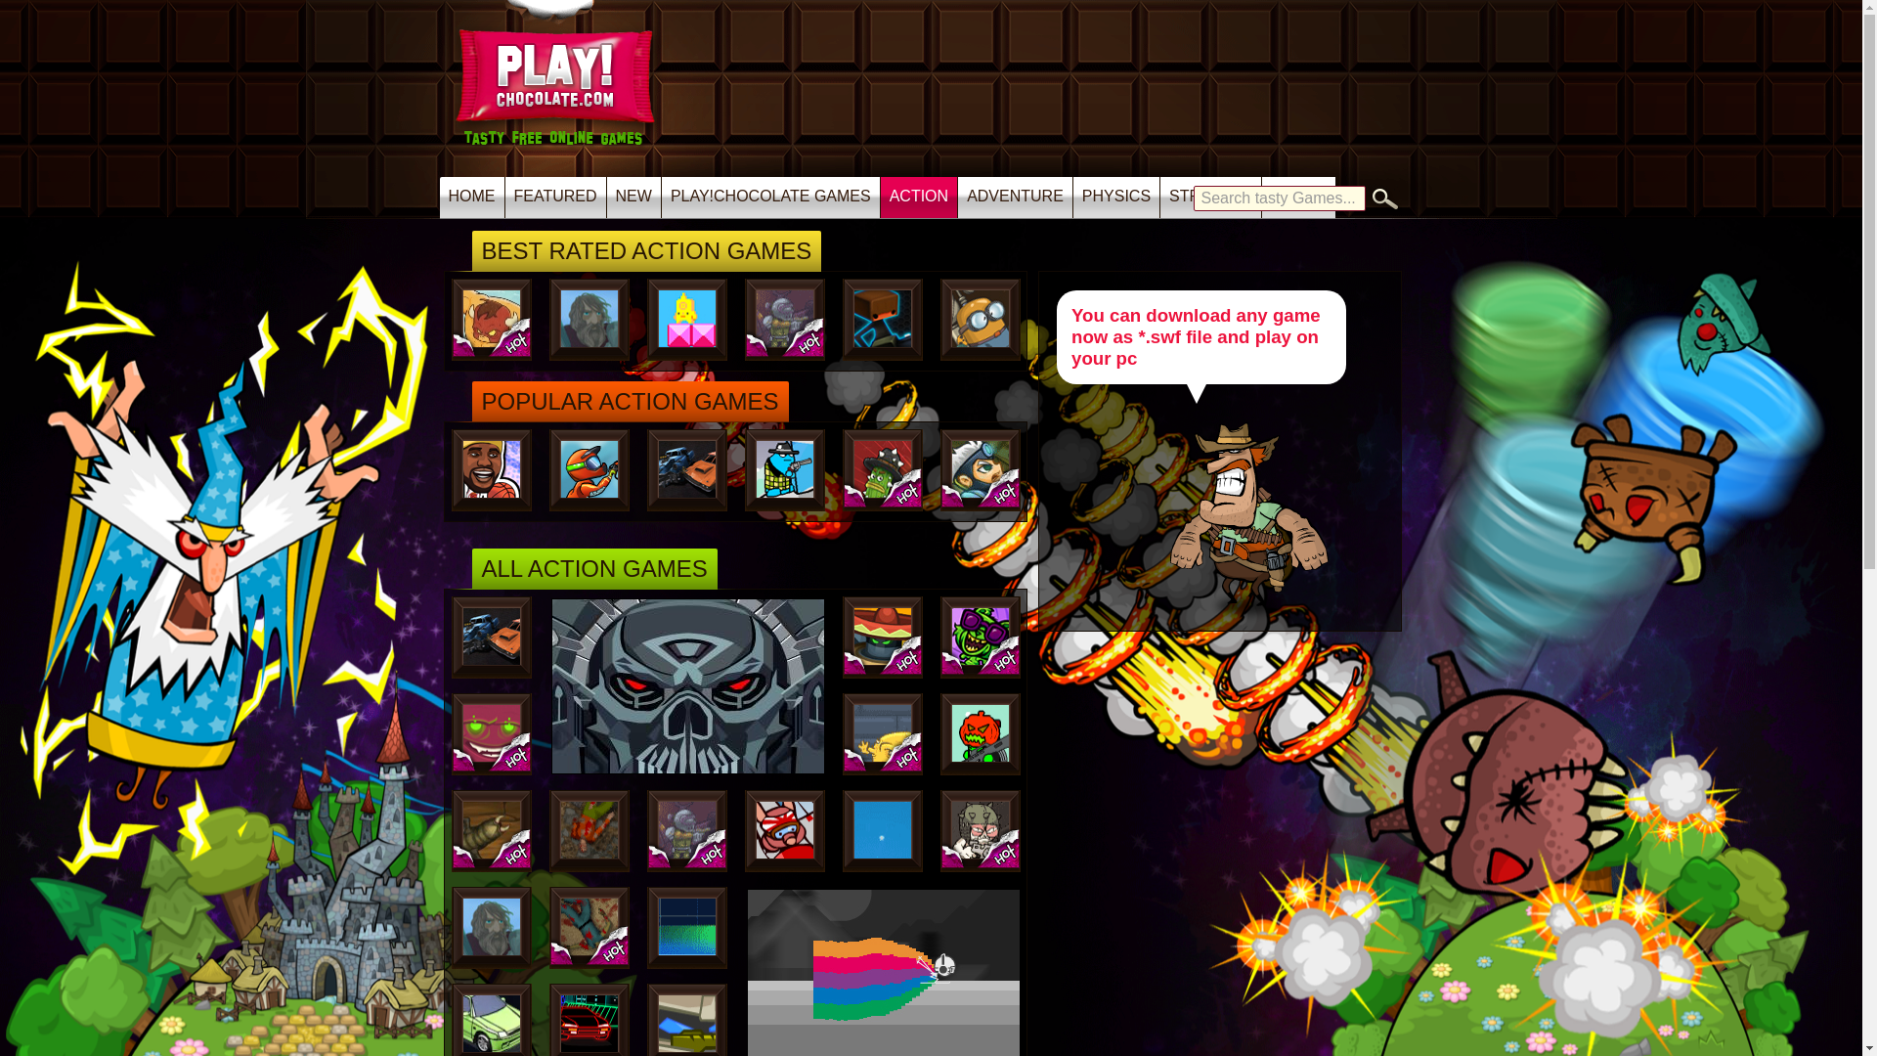  What do you see at coordinates (1210, 198) in the screenshot?
I see `STRATEGY` at bounding box center [1210, 198].